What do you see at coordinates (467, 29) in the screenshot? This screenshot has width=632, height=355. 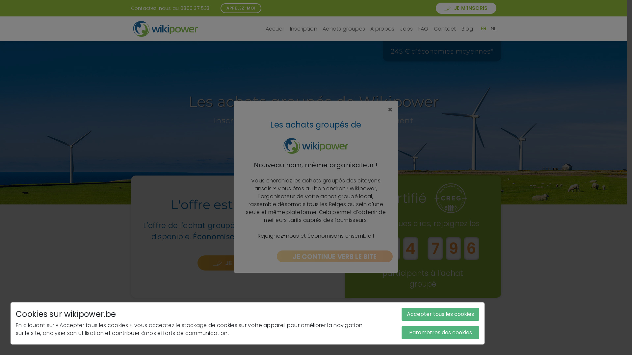 I see `Blog` at bounding box center [467, 29].